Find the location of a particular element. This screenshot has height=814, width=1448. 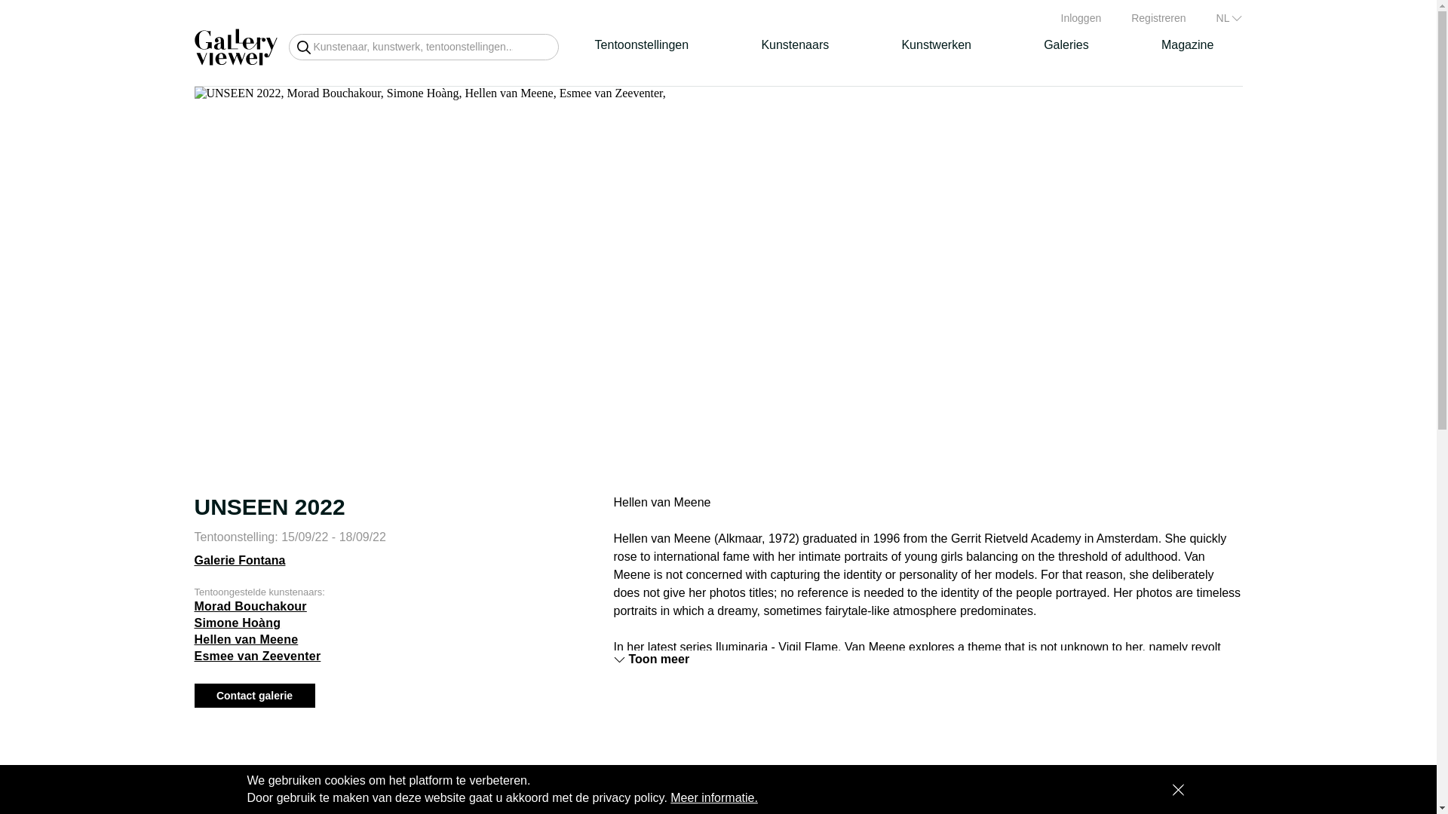

Magazine is located at coordinates (1187, 45).